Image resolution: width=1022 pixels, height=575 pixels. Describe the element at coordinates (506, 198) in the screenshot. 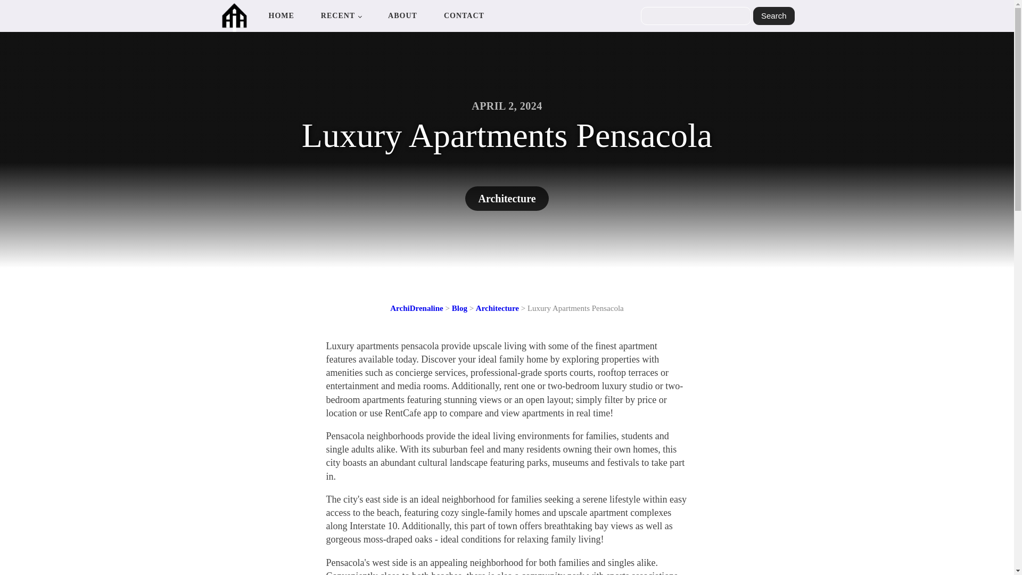

I see `Architecture` at that location.